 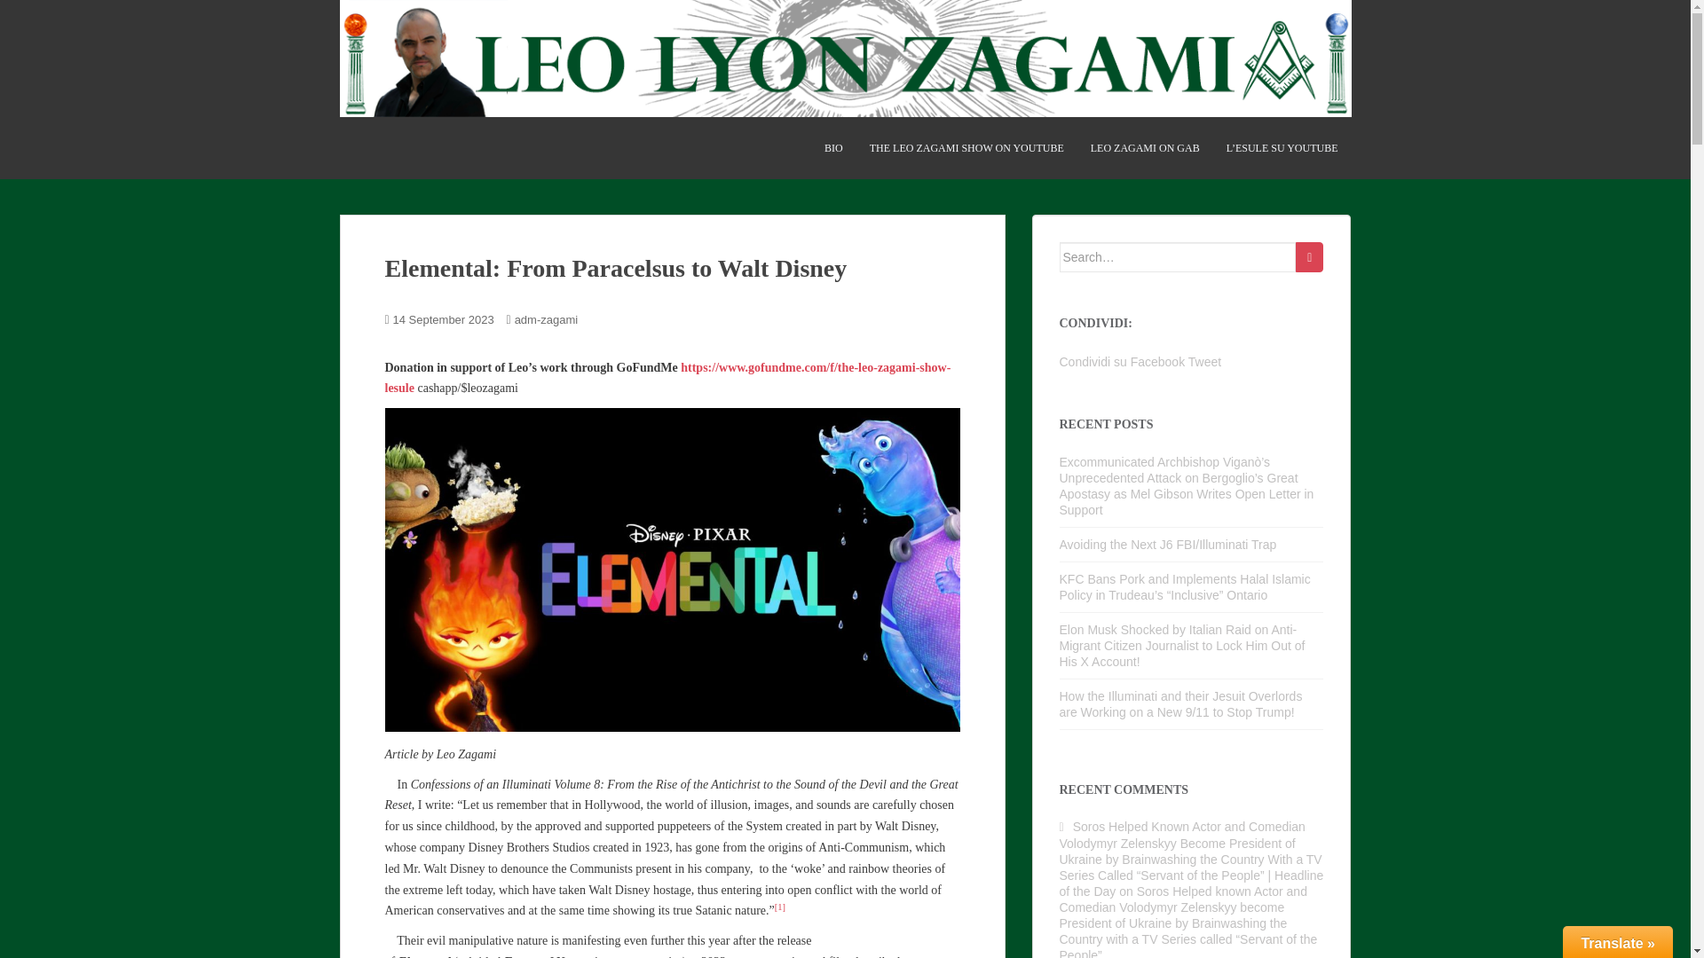 What do you see at coordinates (1309, 257) in the screenshot?
I see `Search` at bounding box center [1309, 257].